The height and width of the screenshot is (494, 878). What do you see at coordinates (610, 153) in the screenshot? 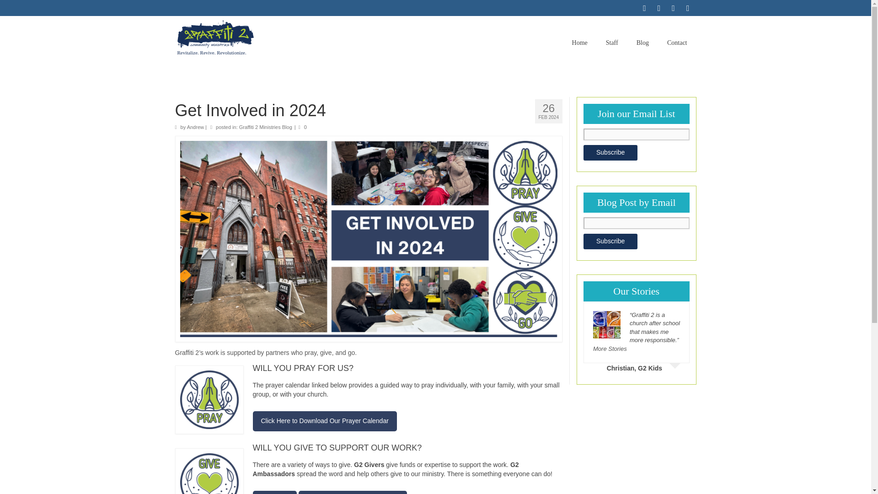
I see `Subscribe` at bounding box center [610, 153].